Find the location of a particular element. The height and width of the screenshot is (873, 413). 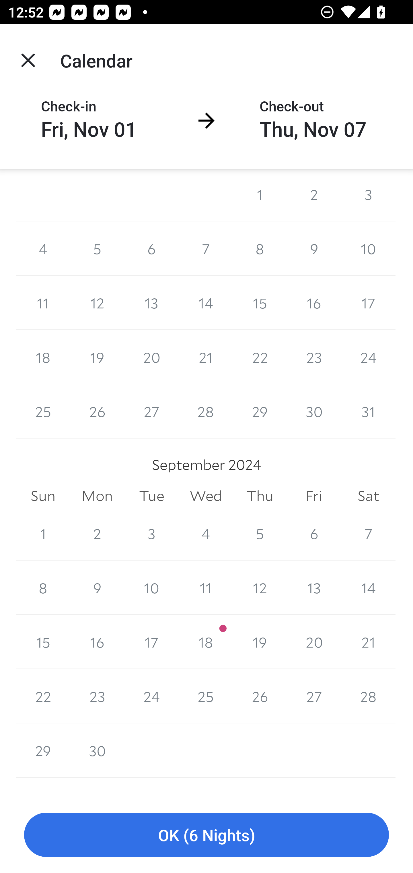

30 30 September 2024 is located at coordinates (97, 751).